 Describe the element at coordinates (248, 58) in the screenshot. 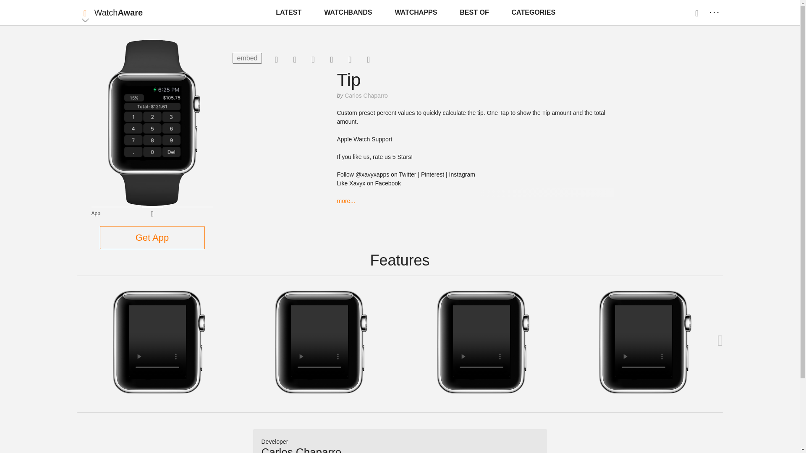

I see `embed` at that location.